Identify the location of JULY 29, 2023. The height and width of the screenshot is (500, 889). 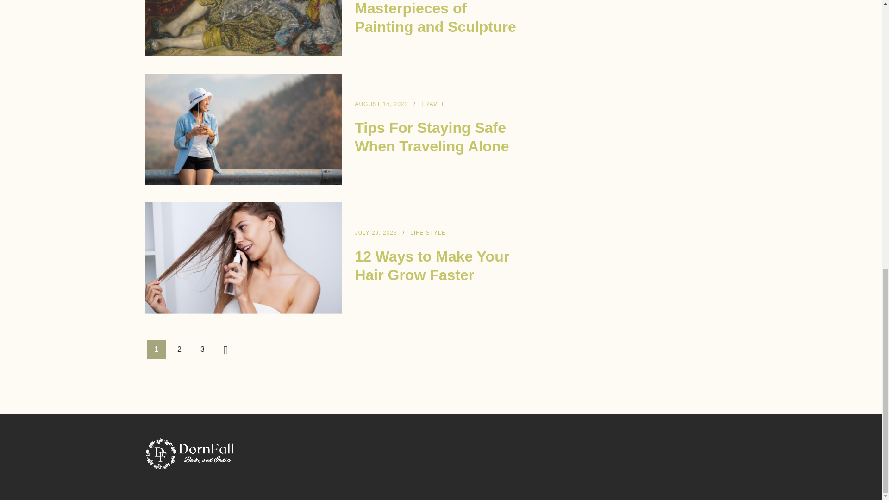
(376, 233).